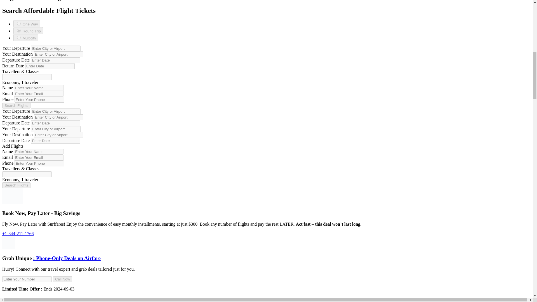  I want to click on One Way, so click(27, 23).